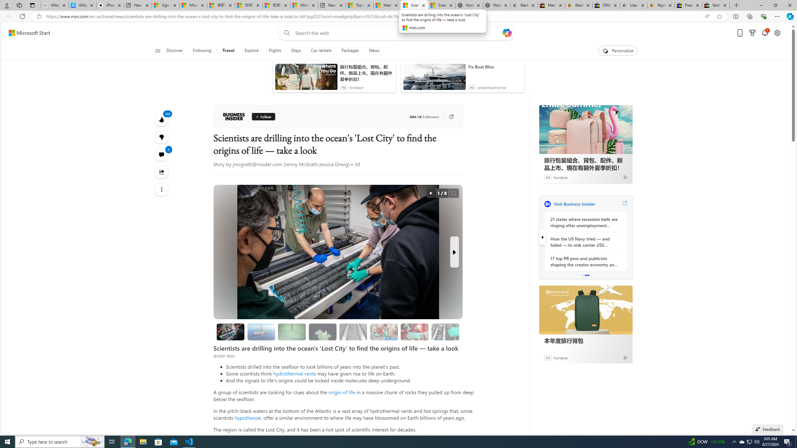  I want to click on autorotate button, so click(431, 193).